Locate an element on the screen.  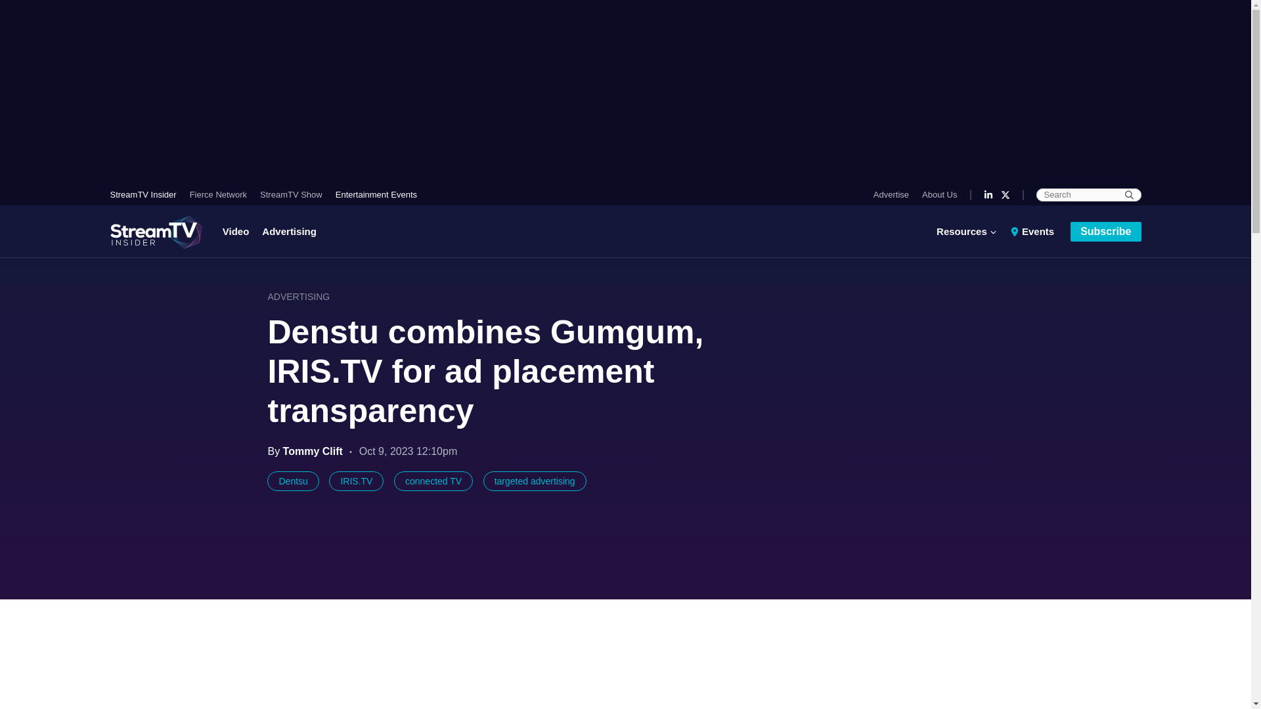
Dentsu is located at coordinates (293, 481).